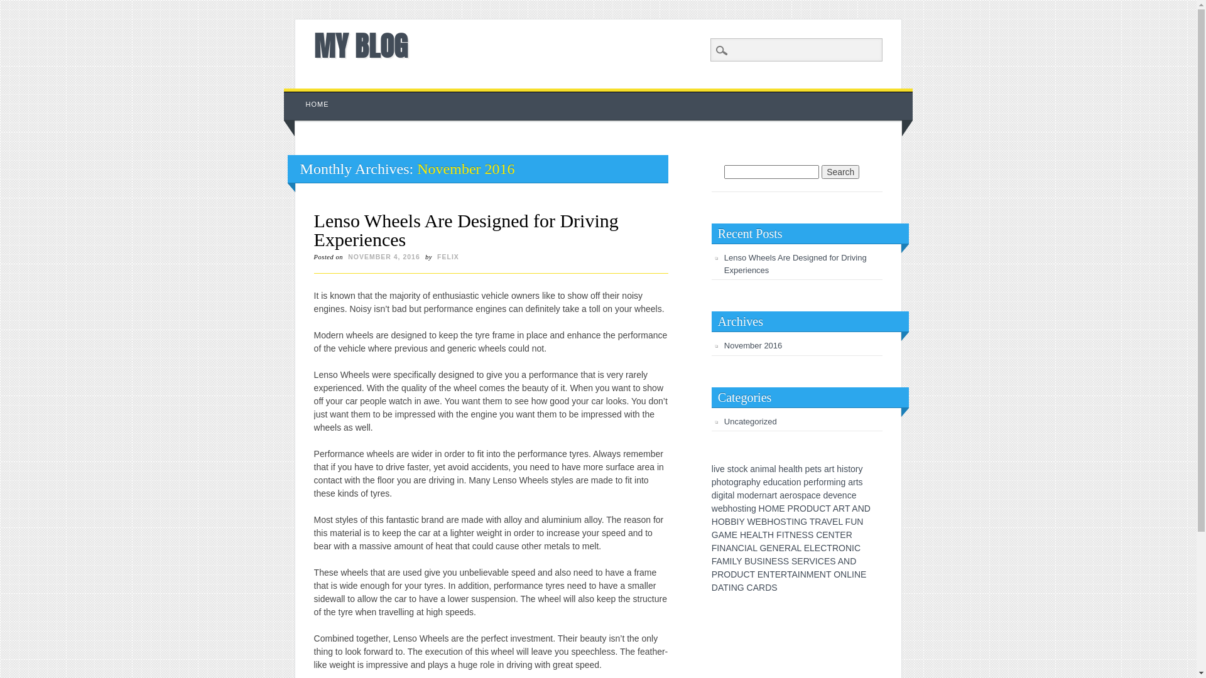 Image resolution: width=1206 pixels, height=678 pixels. What do you see at coordinates (760, 535) in the screenshot?
I see `L` at bounding box center [760, 535].